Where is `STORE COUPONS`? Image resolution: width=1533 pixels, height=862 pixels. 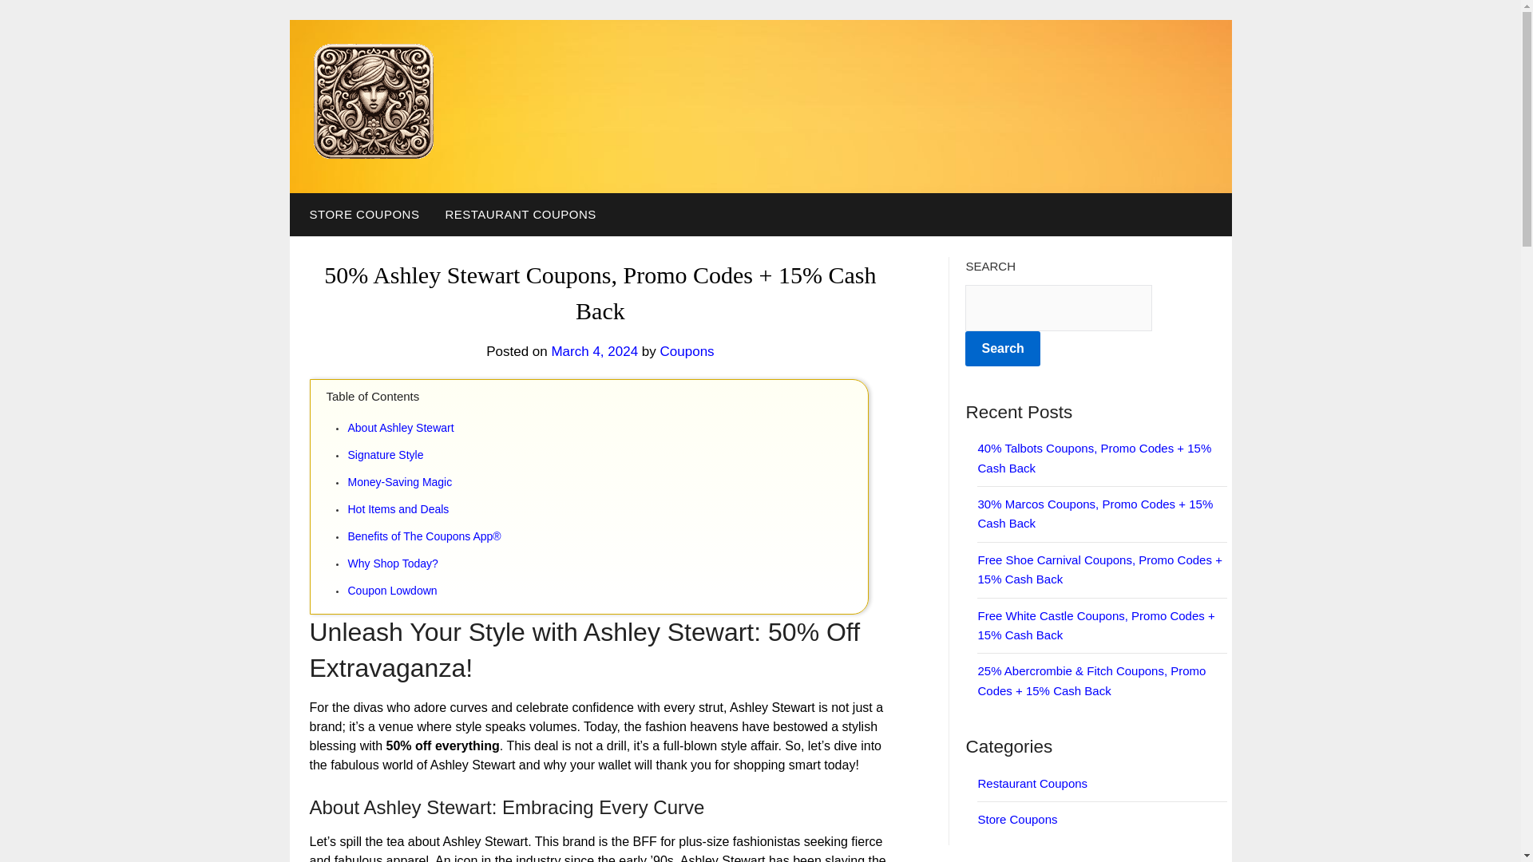 STORE COUPONS is located at coordinates (361, 214).